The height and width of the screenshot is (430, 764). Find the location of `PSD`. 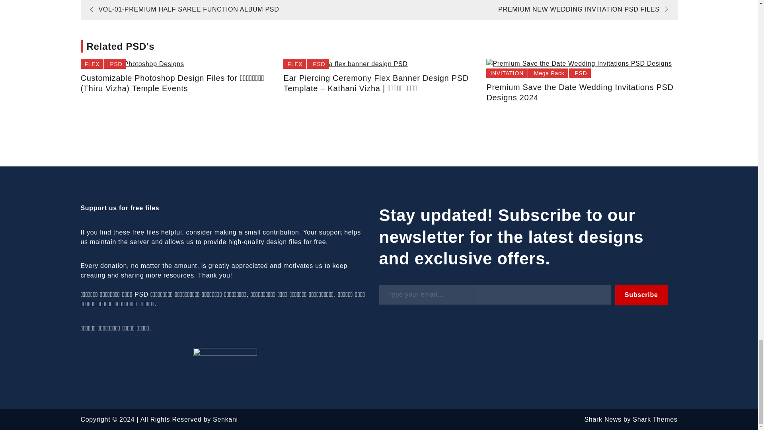

PSD is located at coordinates (319, 64).